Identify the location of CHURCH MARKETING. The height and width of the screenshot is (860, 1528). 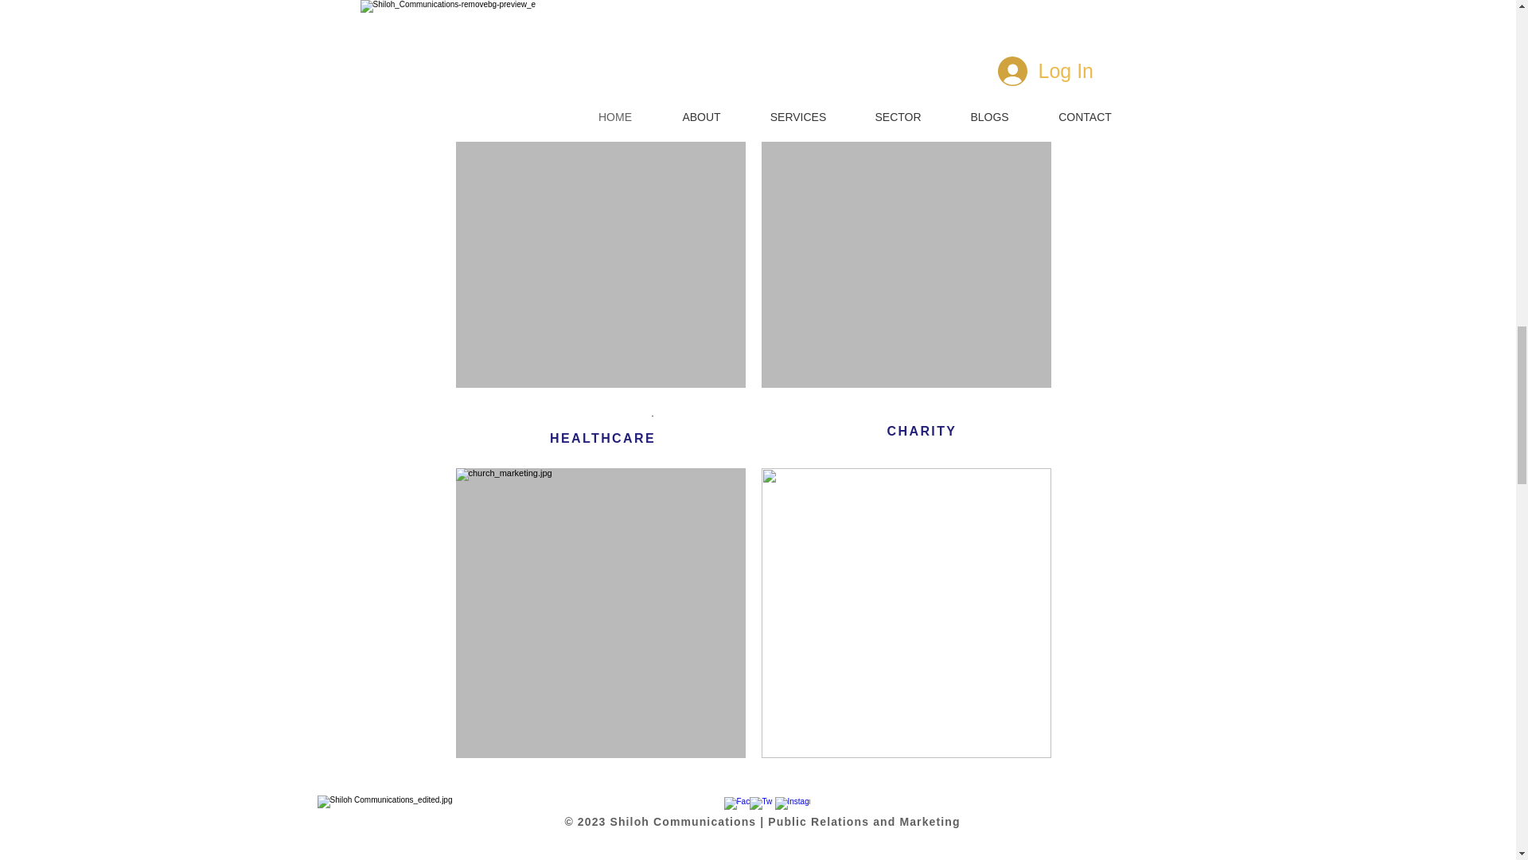
(589, 806).